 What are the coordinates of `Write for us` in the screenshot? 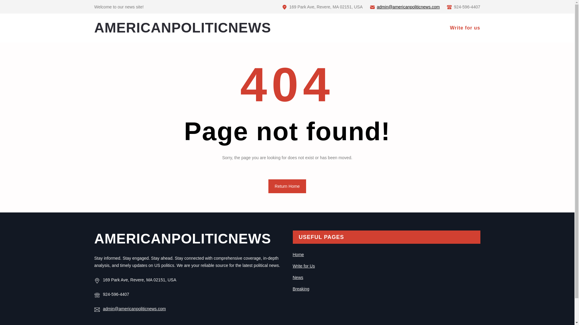 It's located at (465, 28).